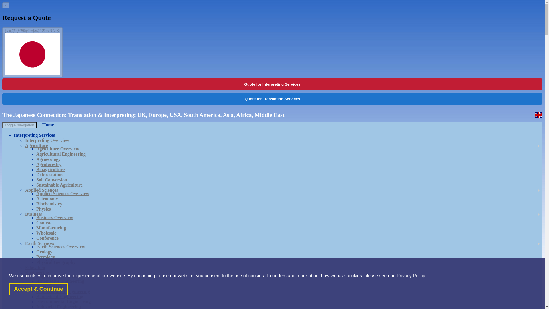 Image resolution: width=549 pixels, height=309 pixels. What do you see at coordinates (19, 125) in the screenshot?
I see `Toggle navigation` at bounding box center [19, 125].